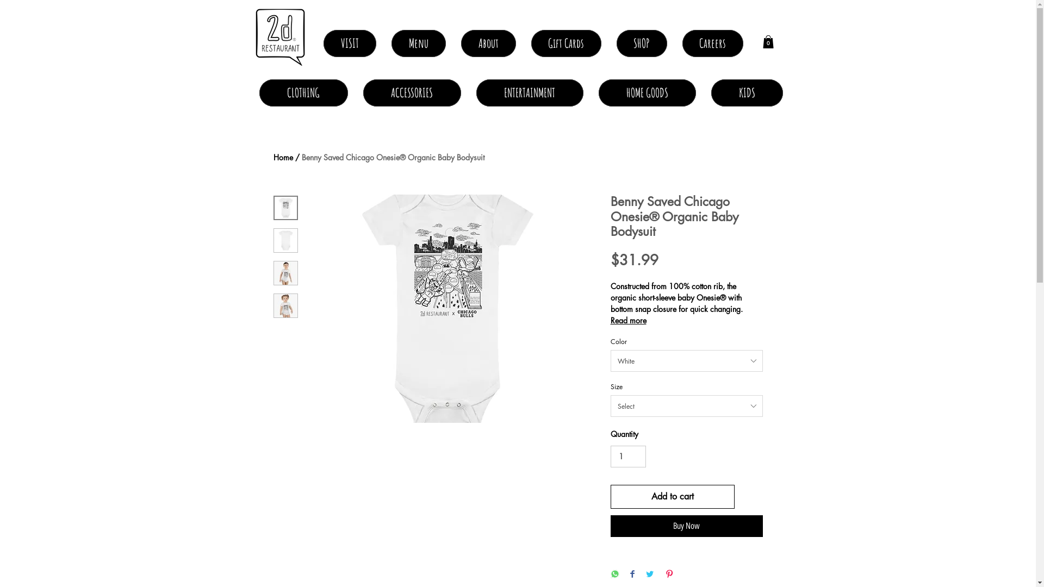  I want to click on 0, so click(768, 42).